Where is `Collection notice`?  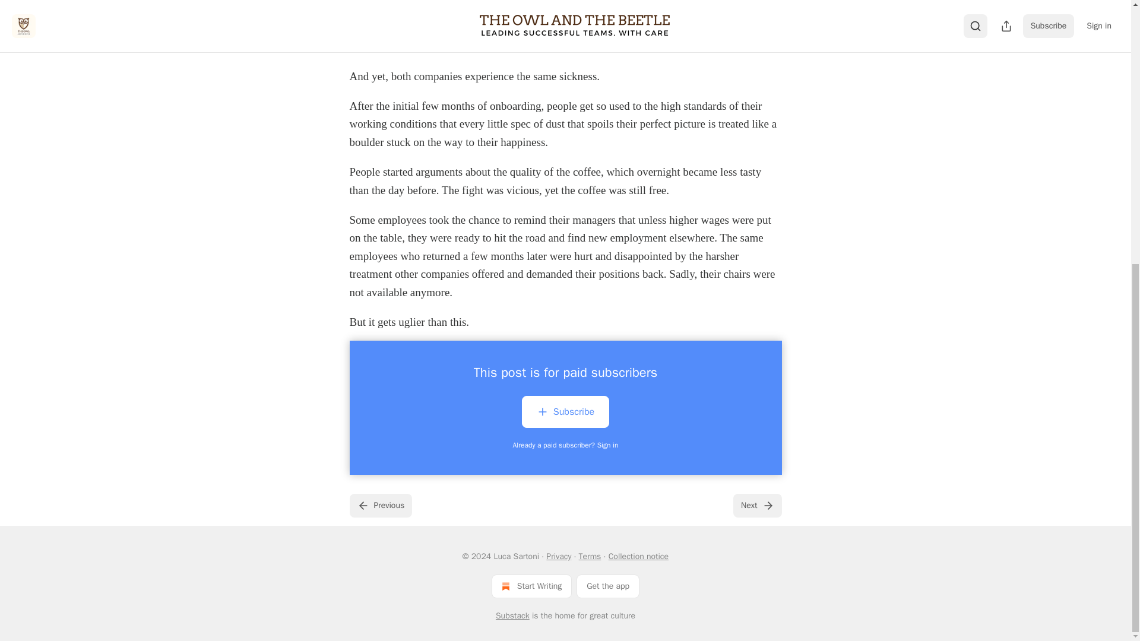
Collection notice is located at coordinates (638, 556).